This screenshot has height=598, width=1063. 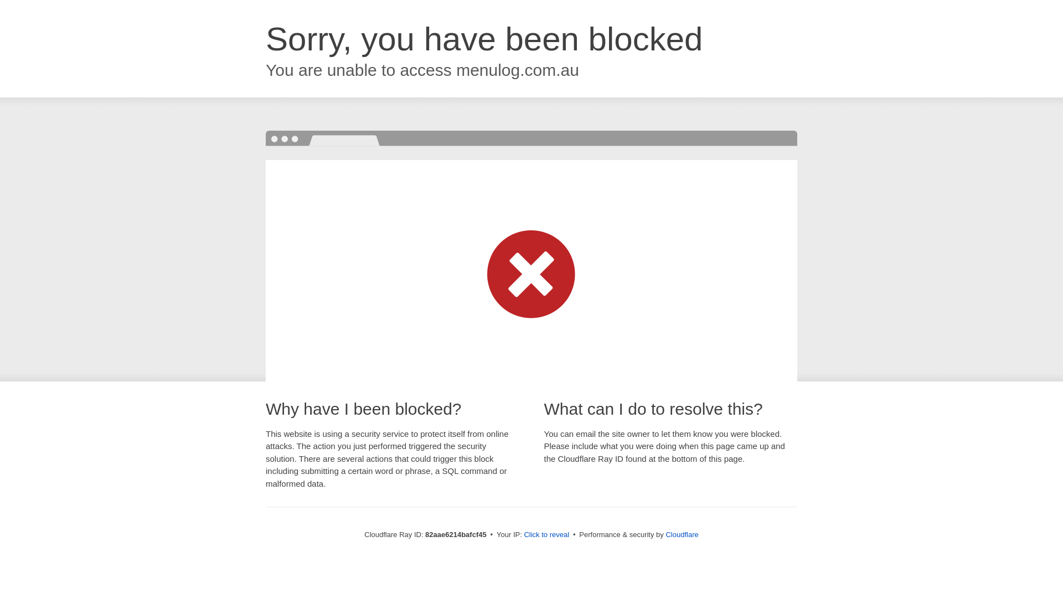 I want to click on Cloudflare, so click(x=682, y=535).